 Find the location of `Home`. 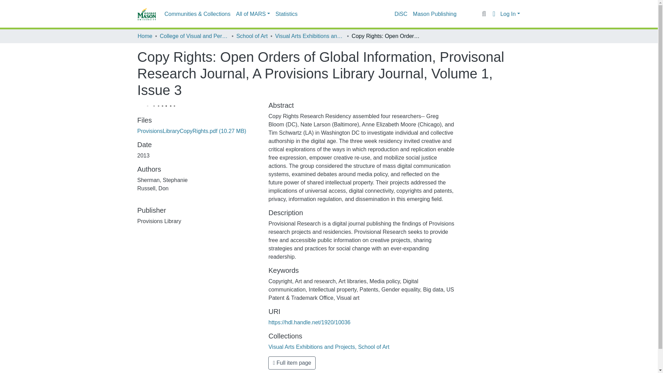

Home is located at coordinates (145, 36).